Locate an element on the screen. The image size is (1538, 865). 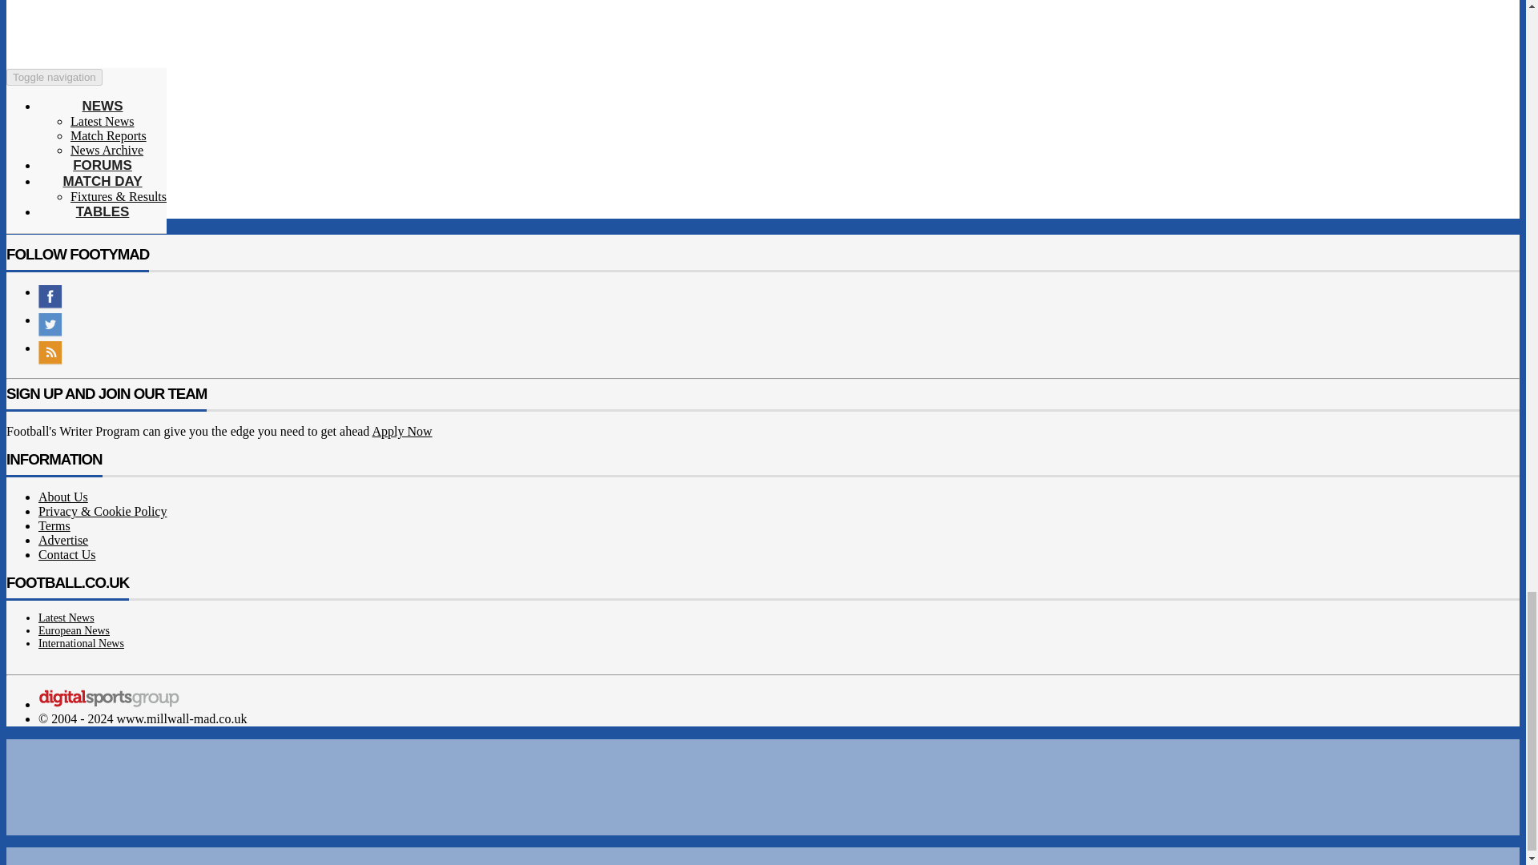
Advertise on footymad.net is located at coordinates (62, 540).